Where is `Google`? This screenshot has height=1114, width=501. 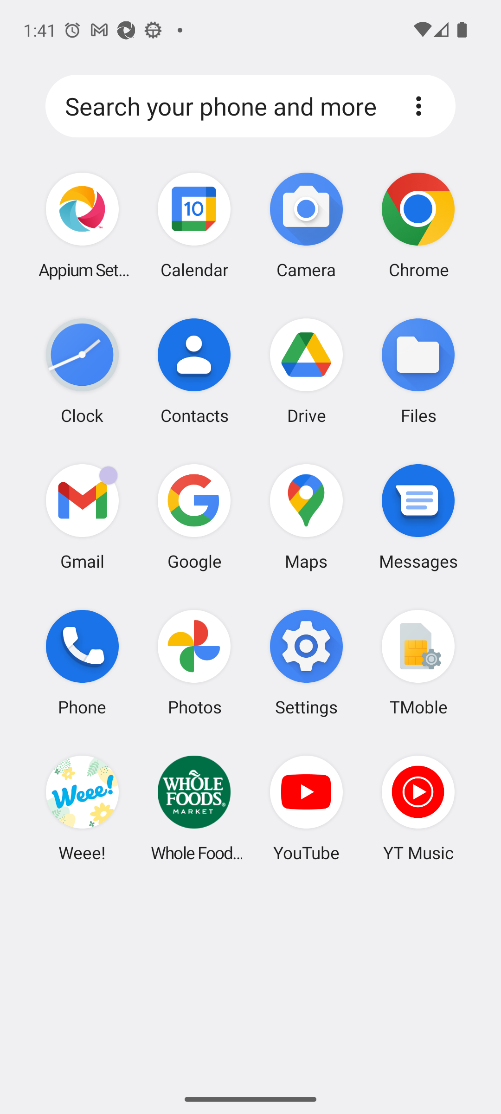 Google is located at coordinates (194, 516).